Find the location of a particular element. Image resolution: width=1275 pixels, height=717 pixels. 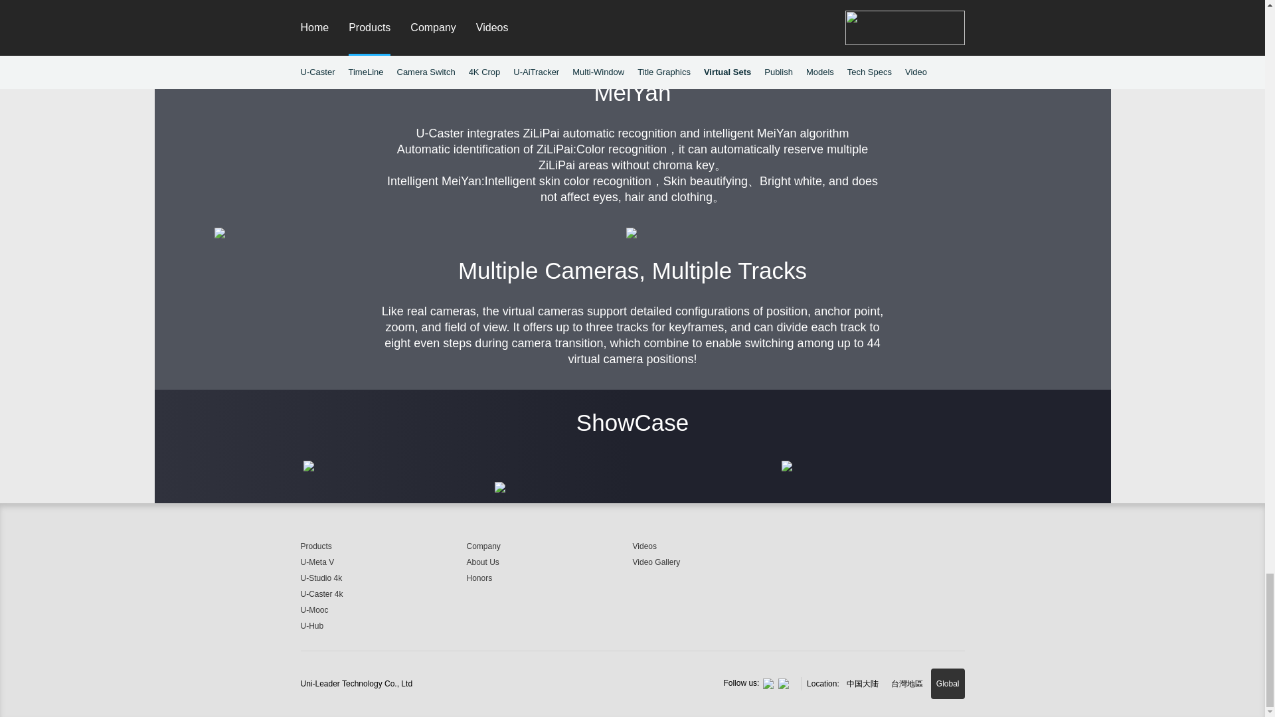

U-Hub is located at coordinates (382, 625).